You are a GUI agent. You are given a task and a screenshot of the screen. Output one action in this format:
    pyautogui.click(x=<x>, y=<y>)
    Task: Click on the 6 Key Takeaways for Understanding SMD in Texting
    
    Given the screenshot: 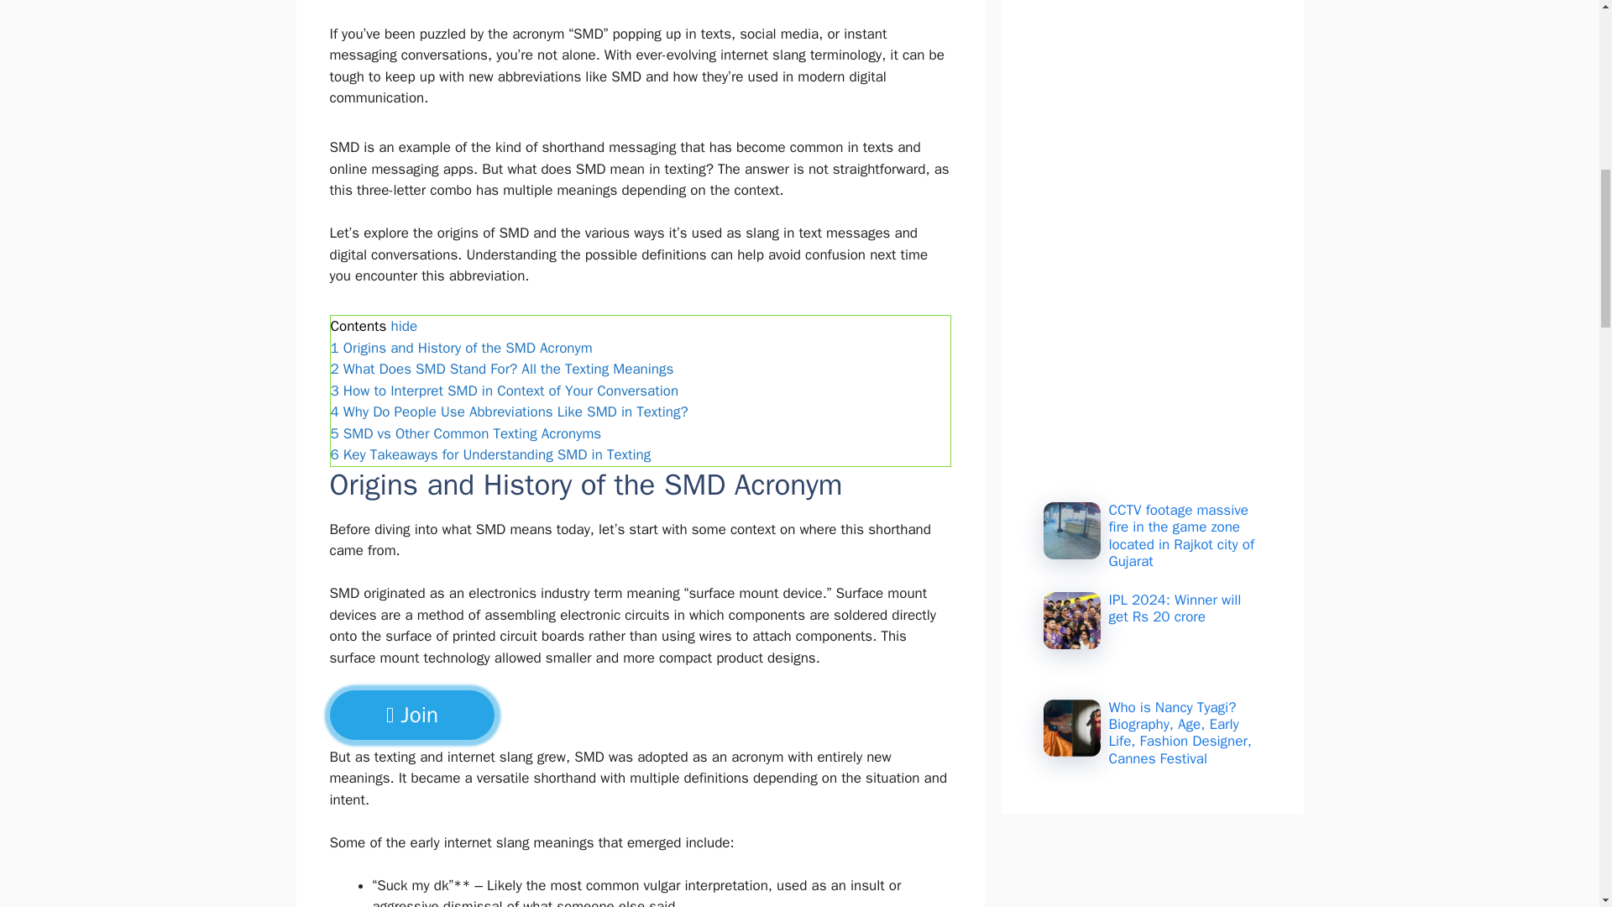 What is the action you would take?
    pyautogui.click(x=490, y=454)
    